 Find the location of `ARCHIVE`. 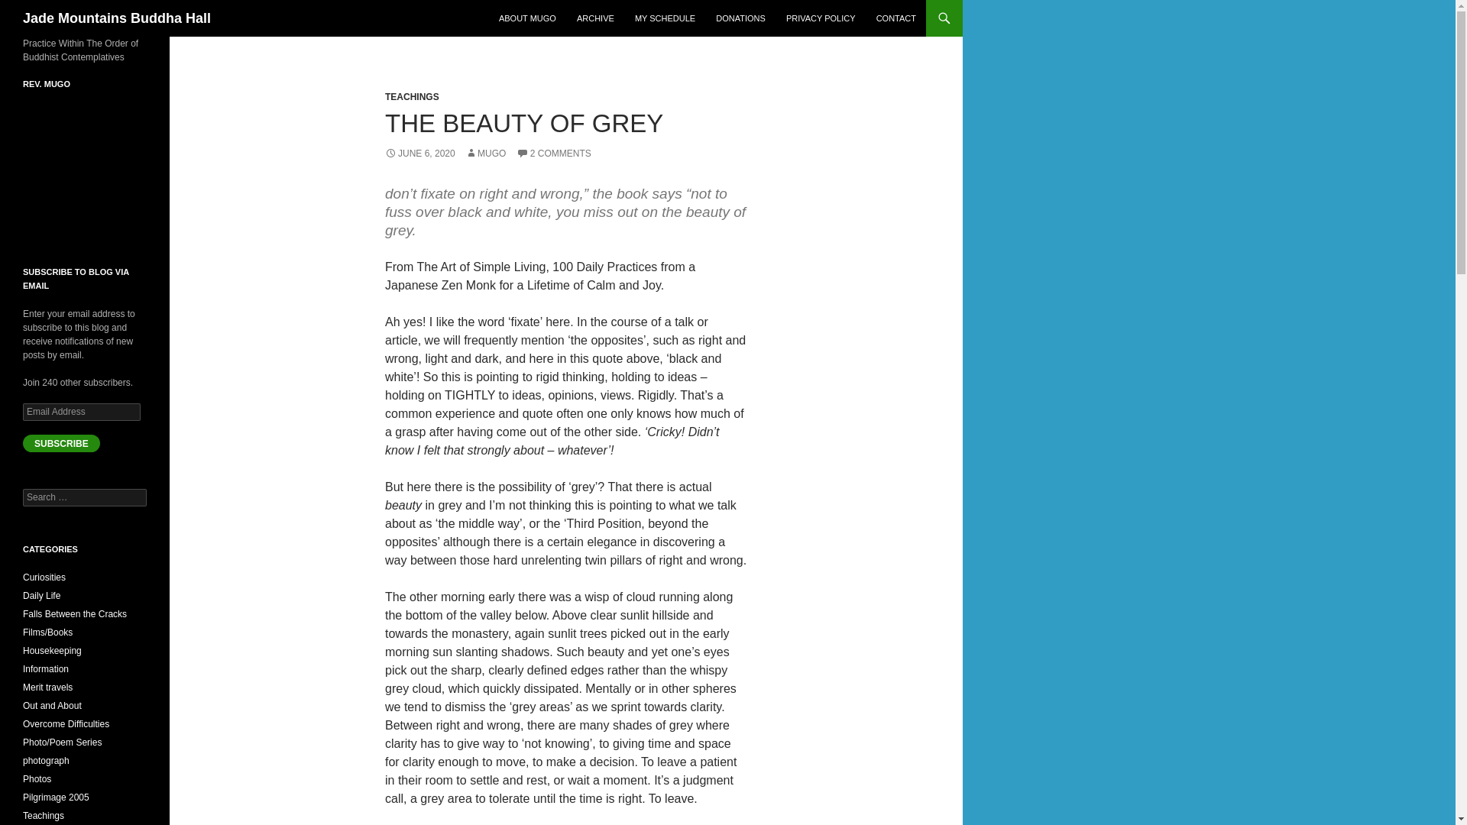

ARCHIVE is located at coordinates (596, 18).